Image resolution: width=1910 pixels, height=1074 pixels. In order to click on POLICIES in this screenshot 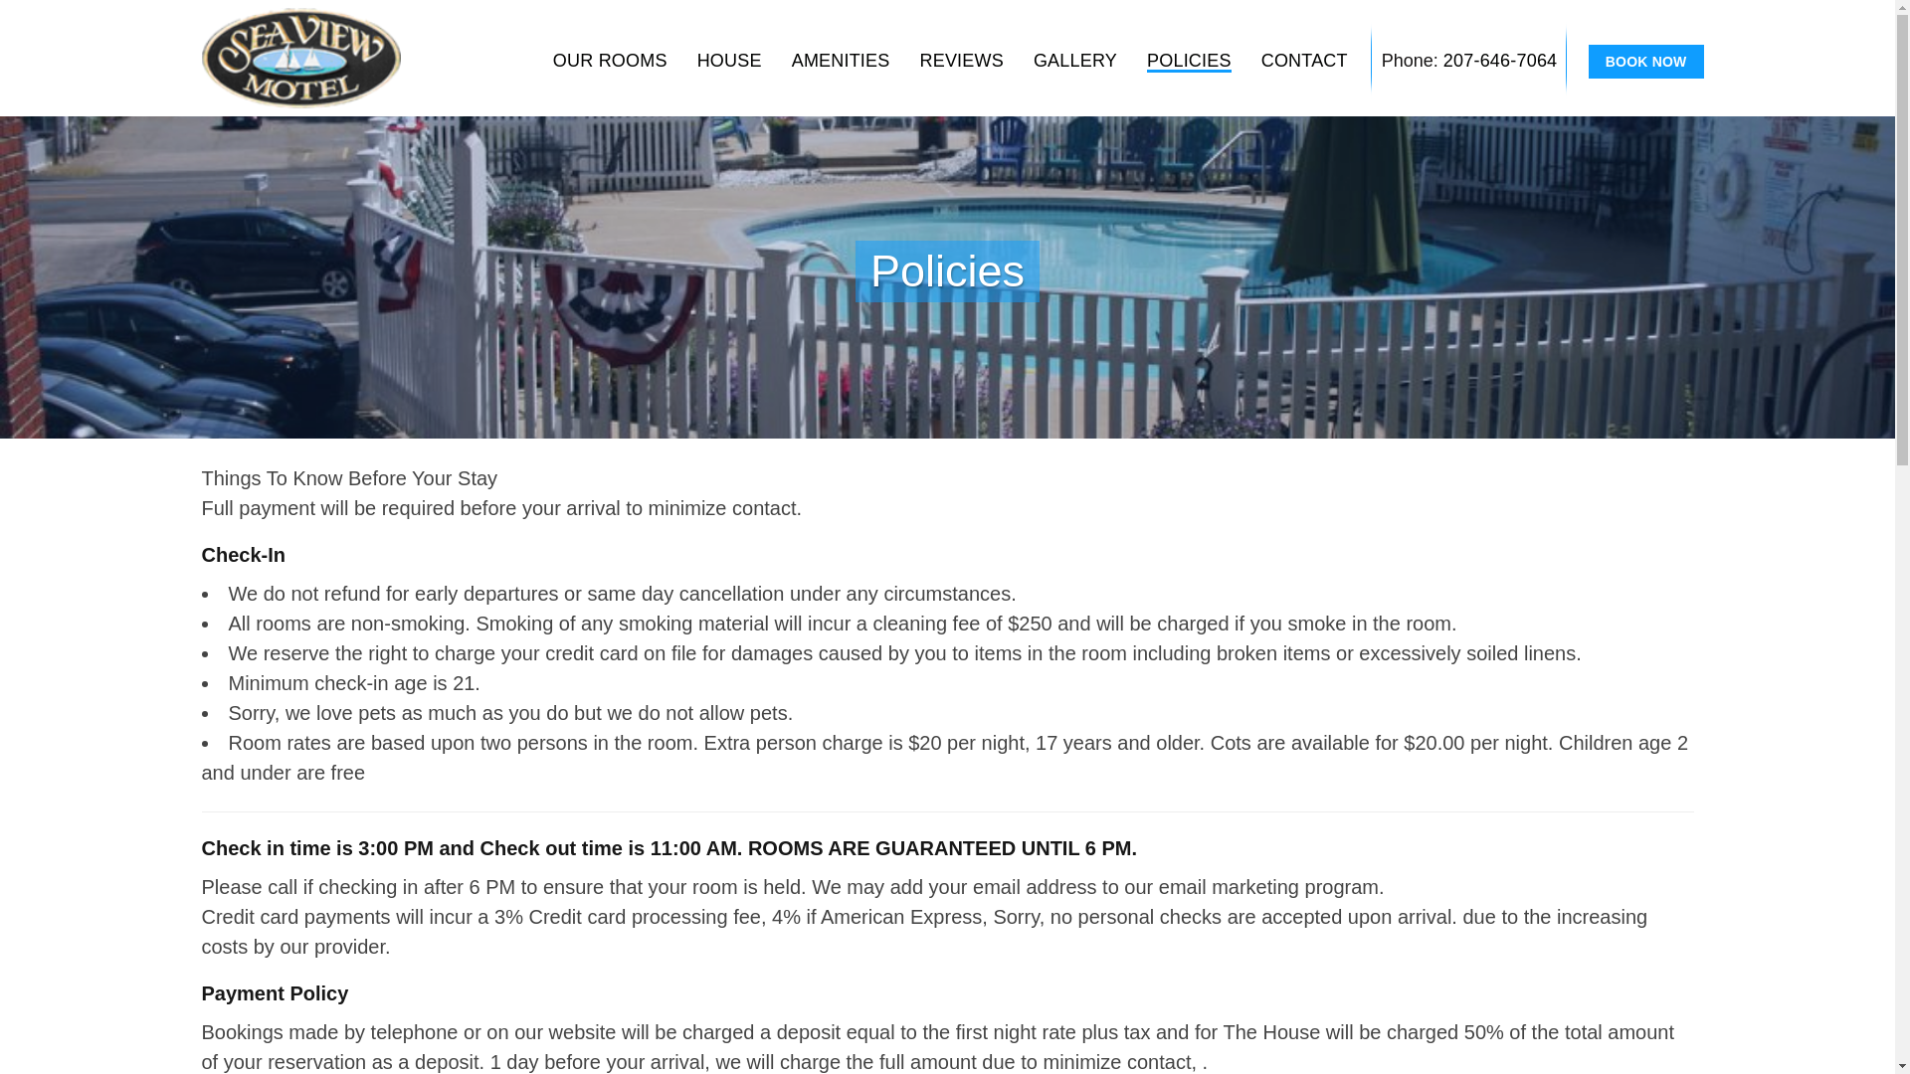, I will do `click(1190, 60)`.